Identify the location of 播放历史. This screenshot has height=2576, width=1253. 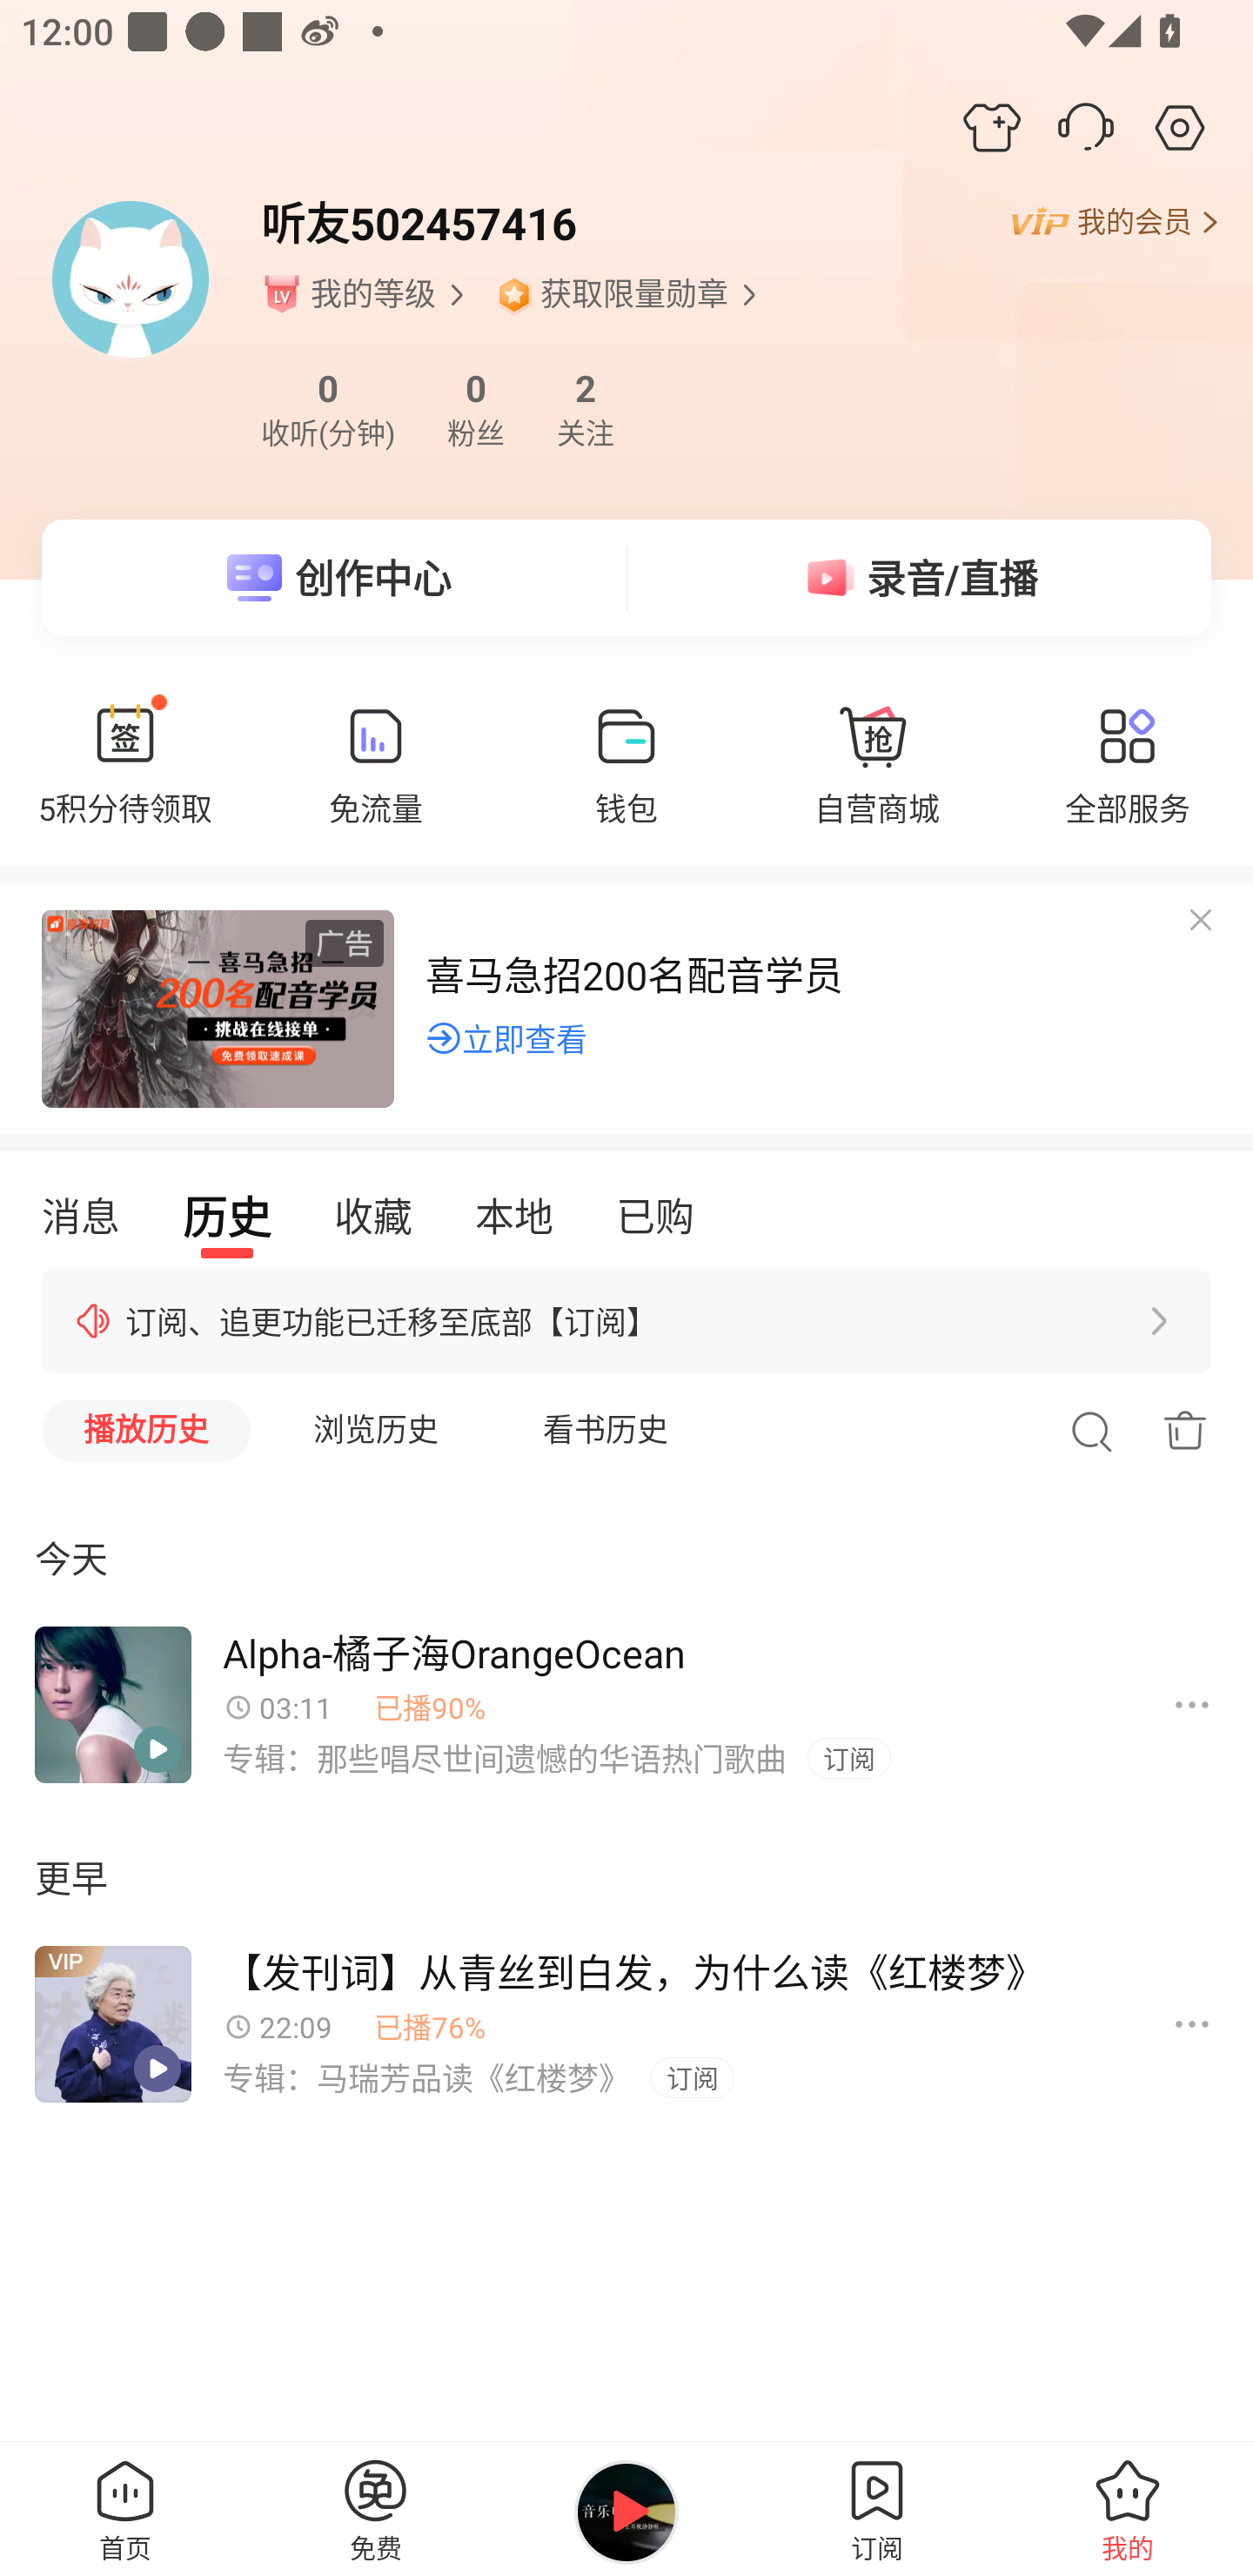
(146, 1431).